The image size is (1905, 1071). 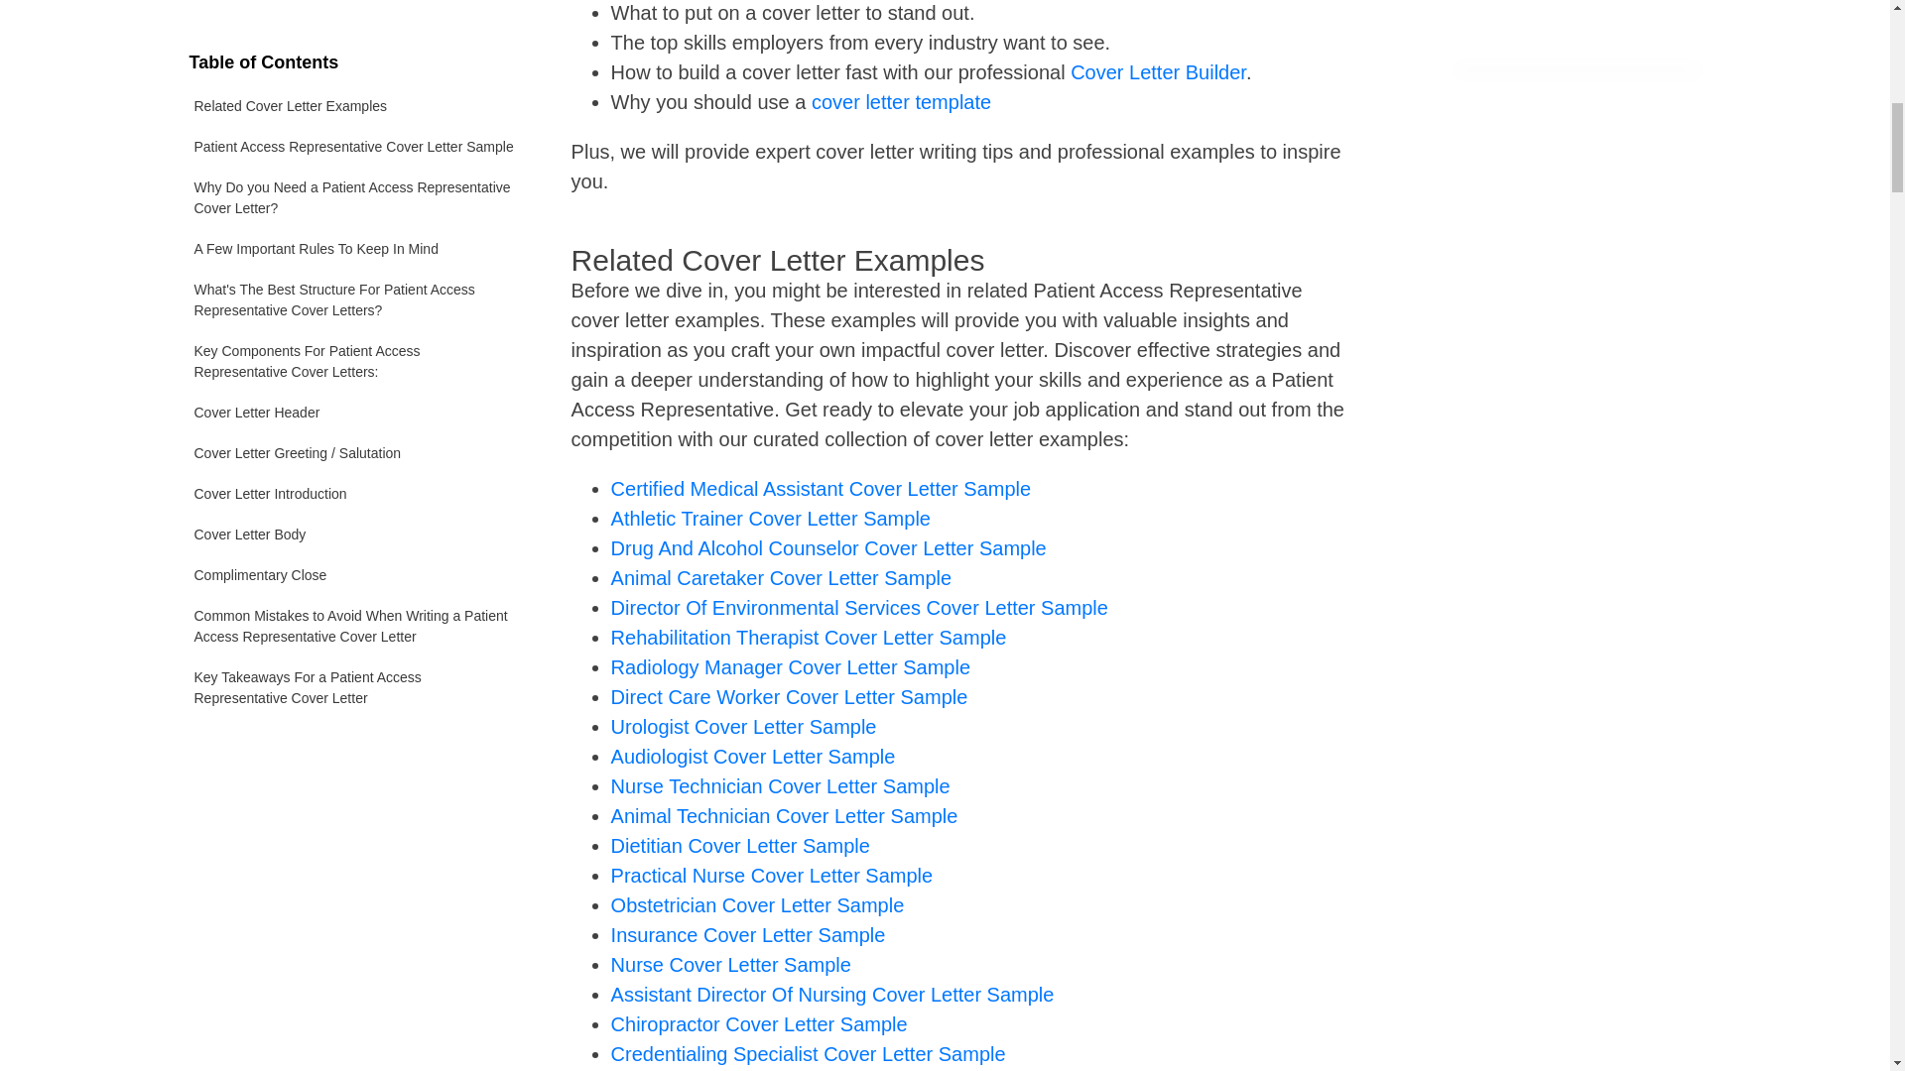 What do you see at coordinates (354, 276) in the screenshot?
I see `Complimentary Close` at bounding box center [354, 276].